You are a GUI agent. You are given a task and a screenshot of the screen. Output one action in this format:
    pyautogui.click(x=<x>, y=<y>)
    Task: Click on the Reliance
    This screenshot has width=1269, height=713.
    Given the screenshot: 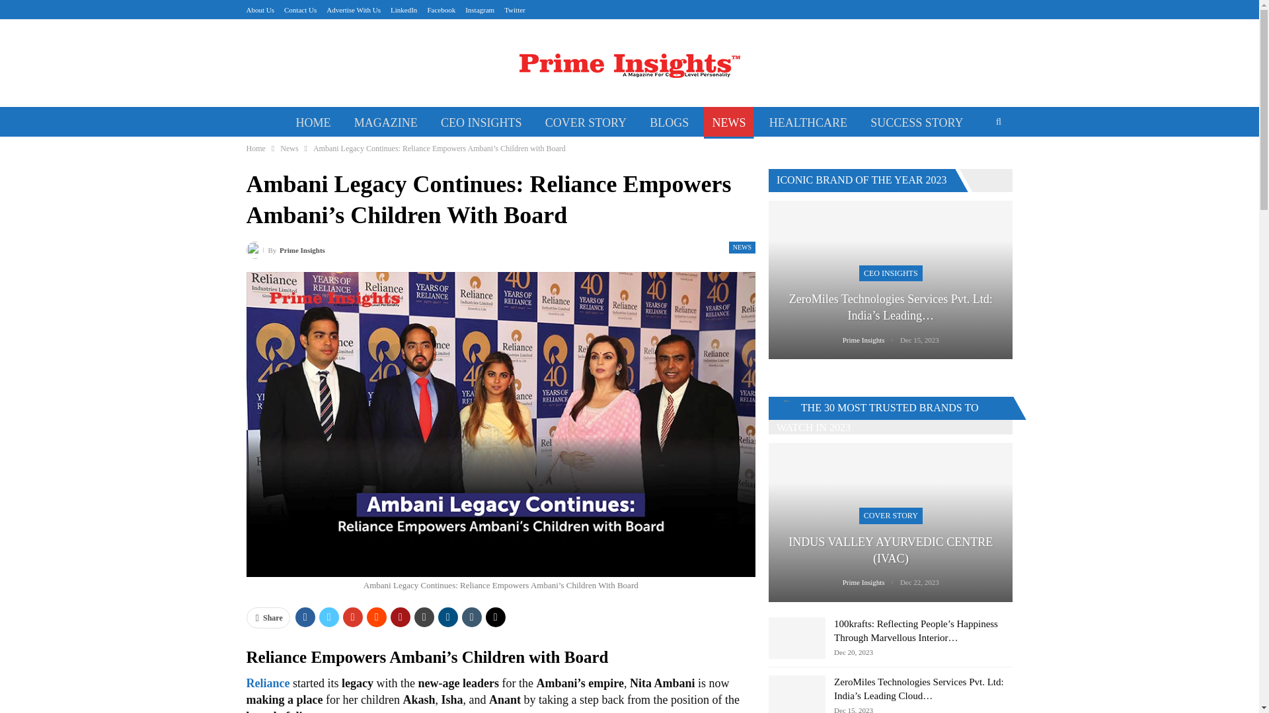 What is the action you would take?
    pyautogui.click(x=267, y=683)
    